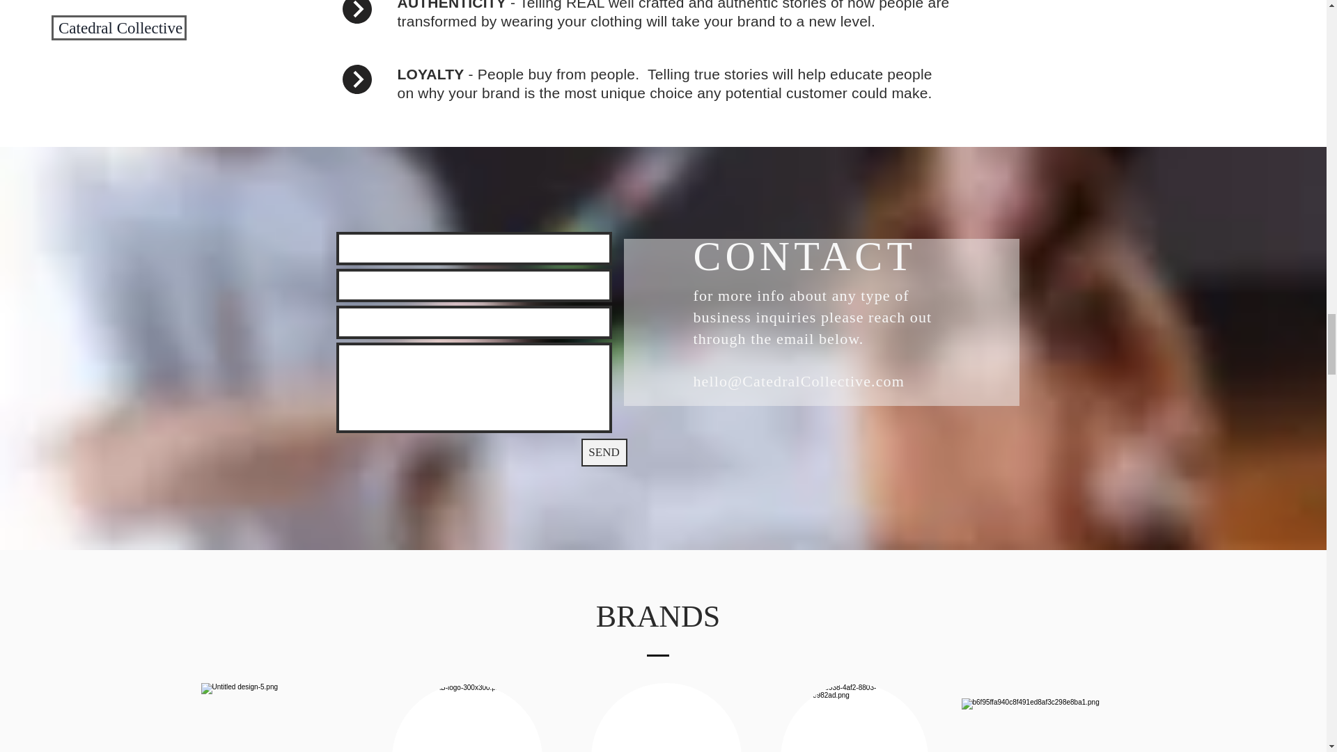 This screenshot has width=1337, height=752. What do you see at coordinates (854, 717) in the screenshot?
I see `guy3.jpg` at bounding box center [854, 717].